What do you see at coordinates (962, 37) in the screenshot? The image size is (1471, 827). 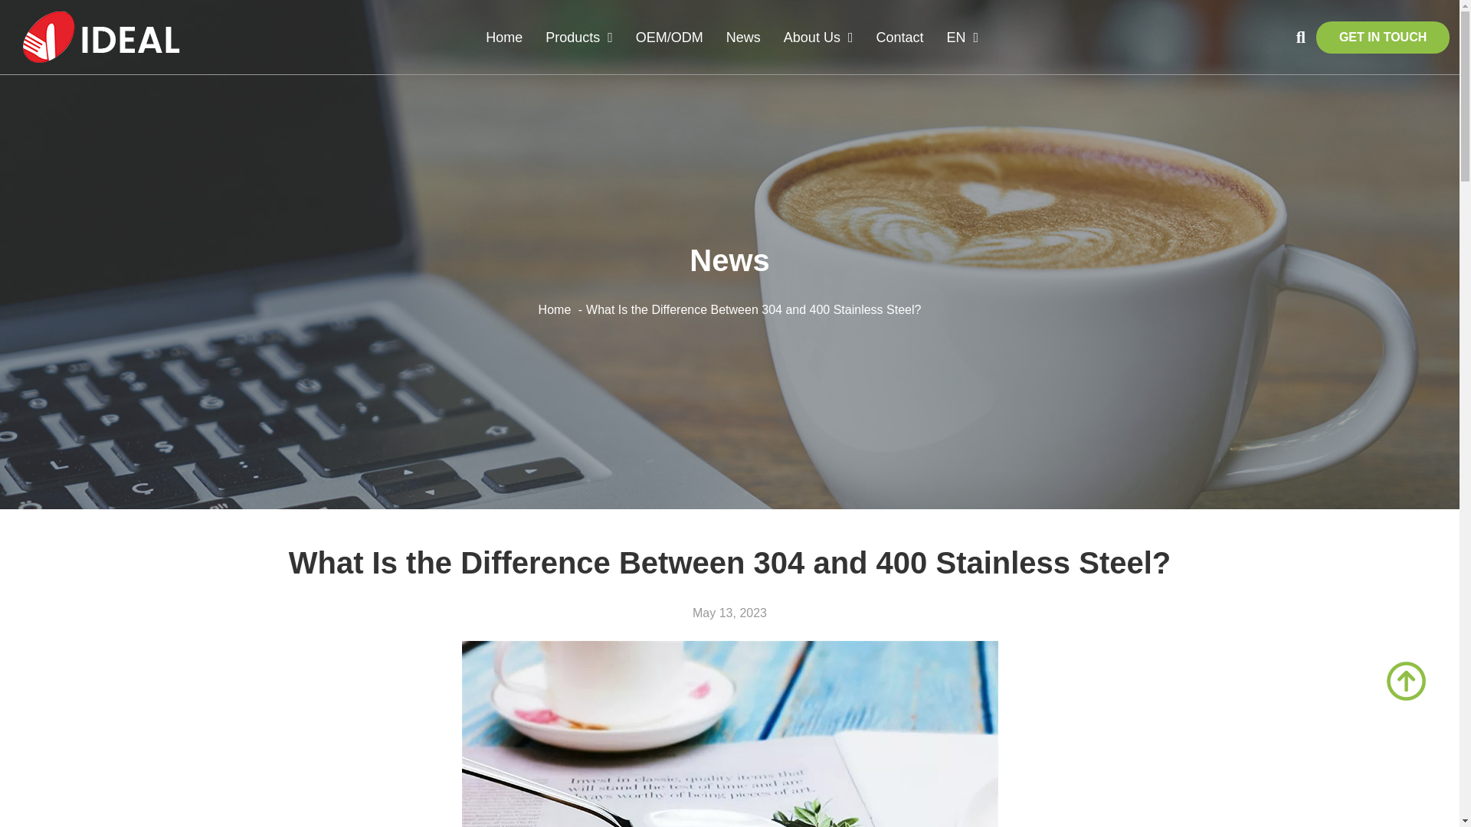 I see `EN` at bounding box center [962, 37].